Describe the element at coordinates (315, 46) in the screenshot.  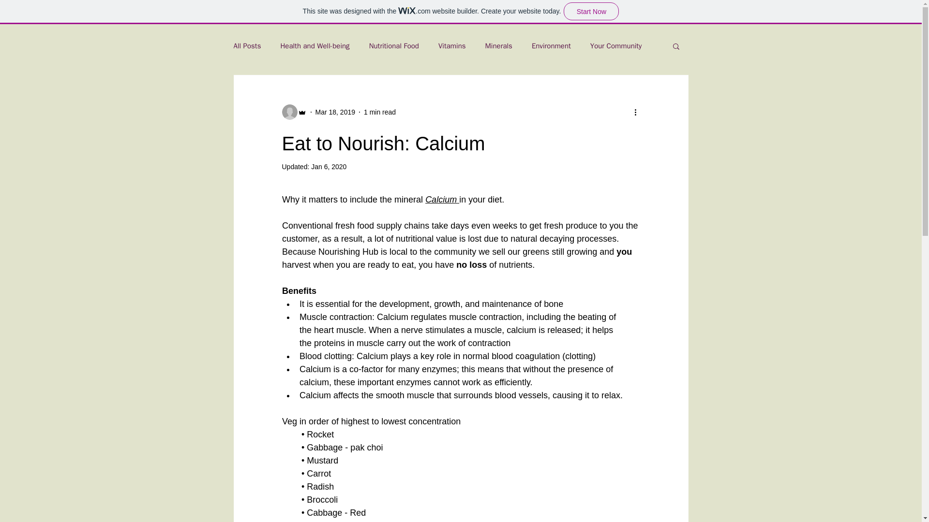
I see `Health and Well-being` at that location.